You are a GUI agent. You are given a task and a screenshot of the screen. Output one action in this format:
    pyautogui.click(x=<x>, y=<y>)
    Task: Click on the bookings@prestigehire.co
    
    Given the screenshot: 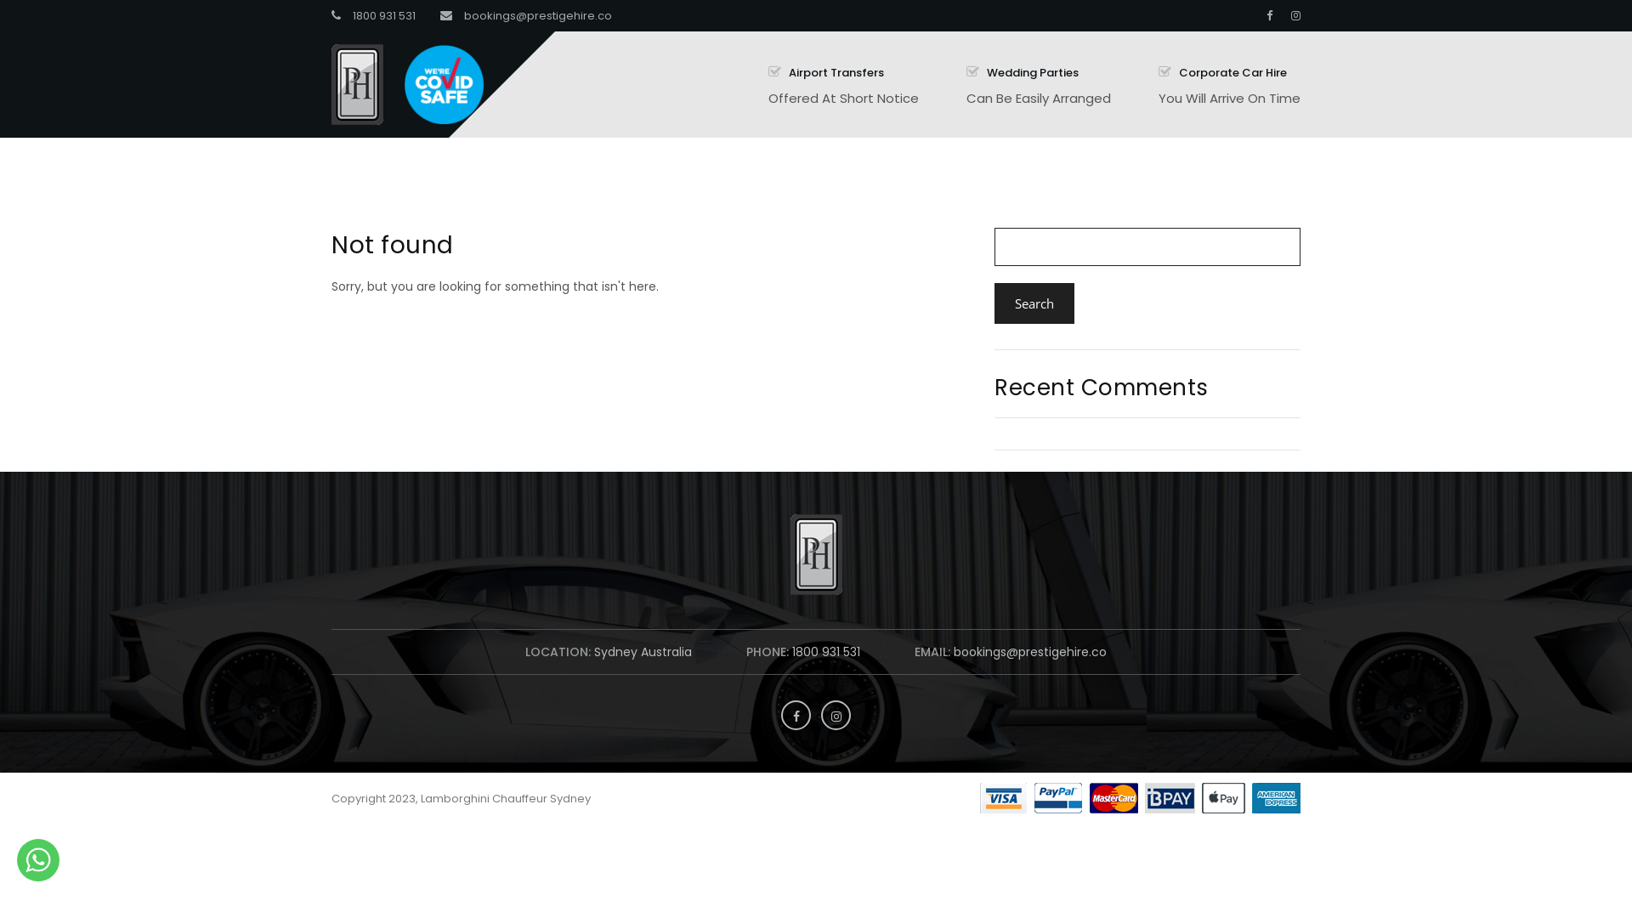 What is the action you would take?
    pyautogui.click(x=1030, y=652)
    